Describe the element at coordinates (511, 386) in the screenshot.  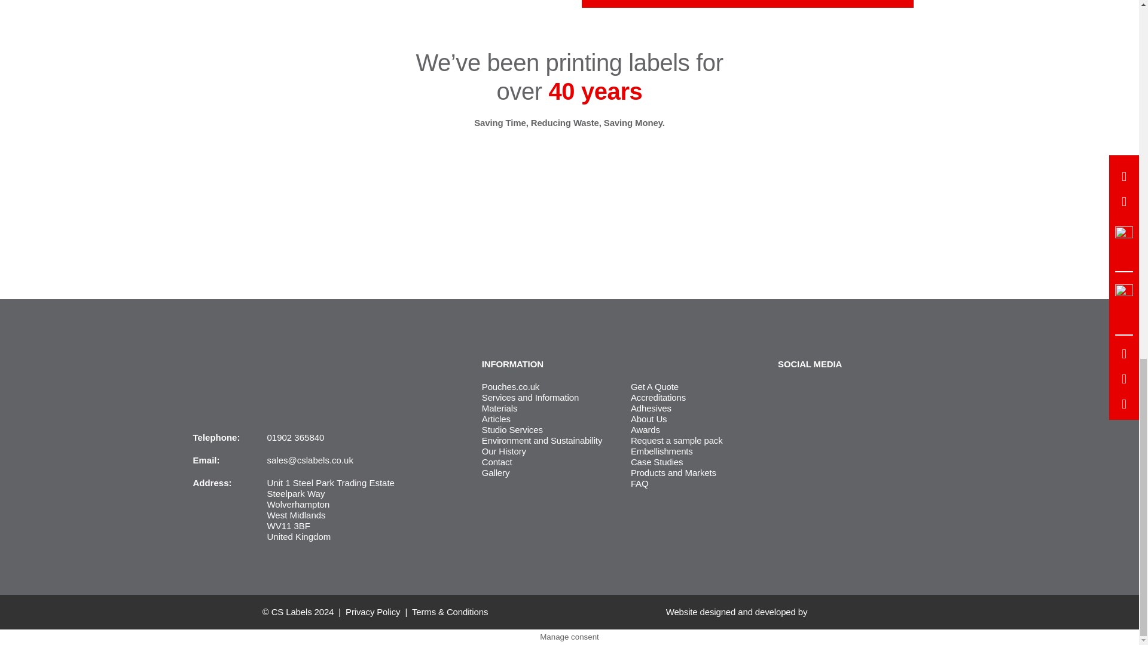
I see `Pouches.co.uk` at that location.